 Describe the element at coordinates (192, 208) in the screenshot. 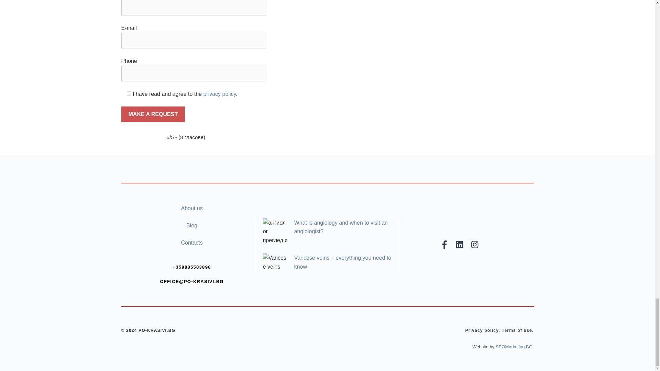

I see `About us` at that location.